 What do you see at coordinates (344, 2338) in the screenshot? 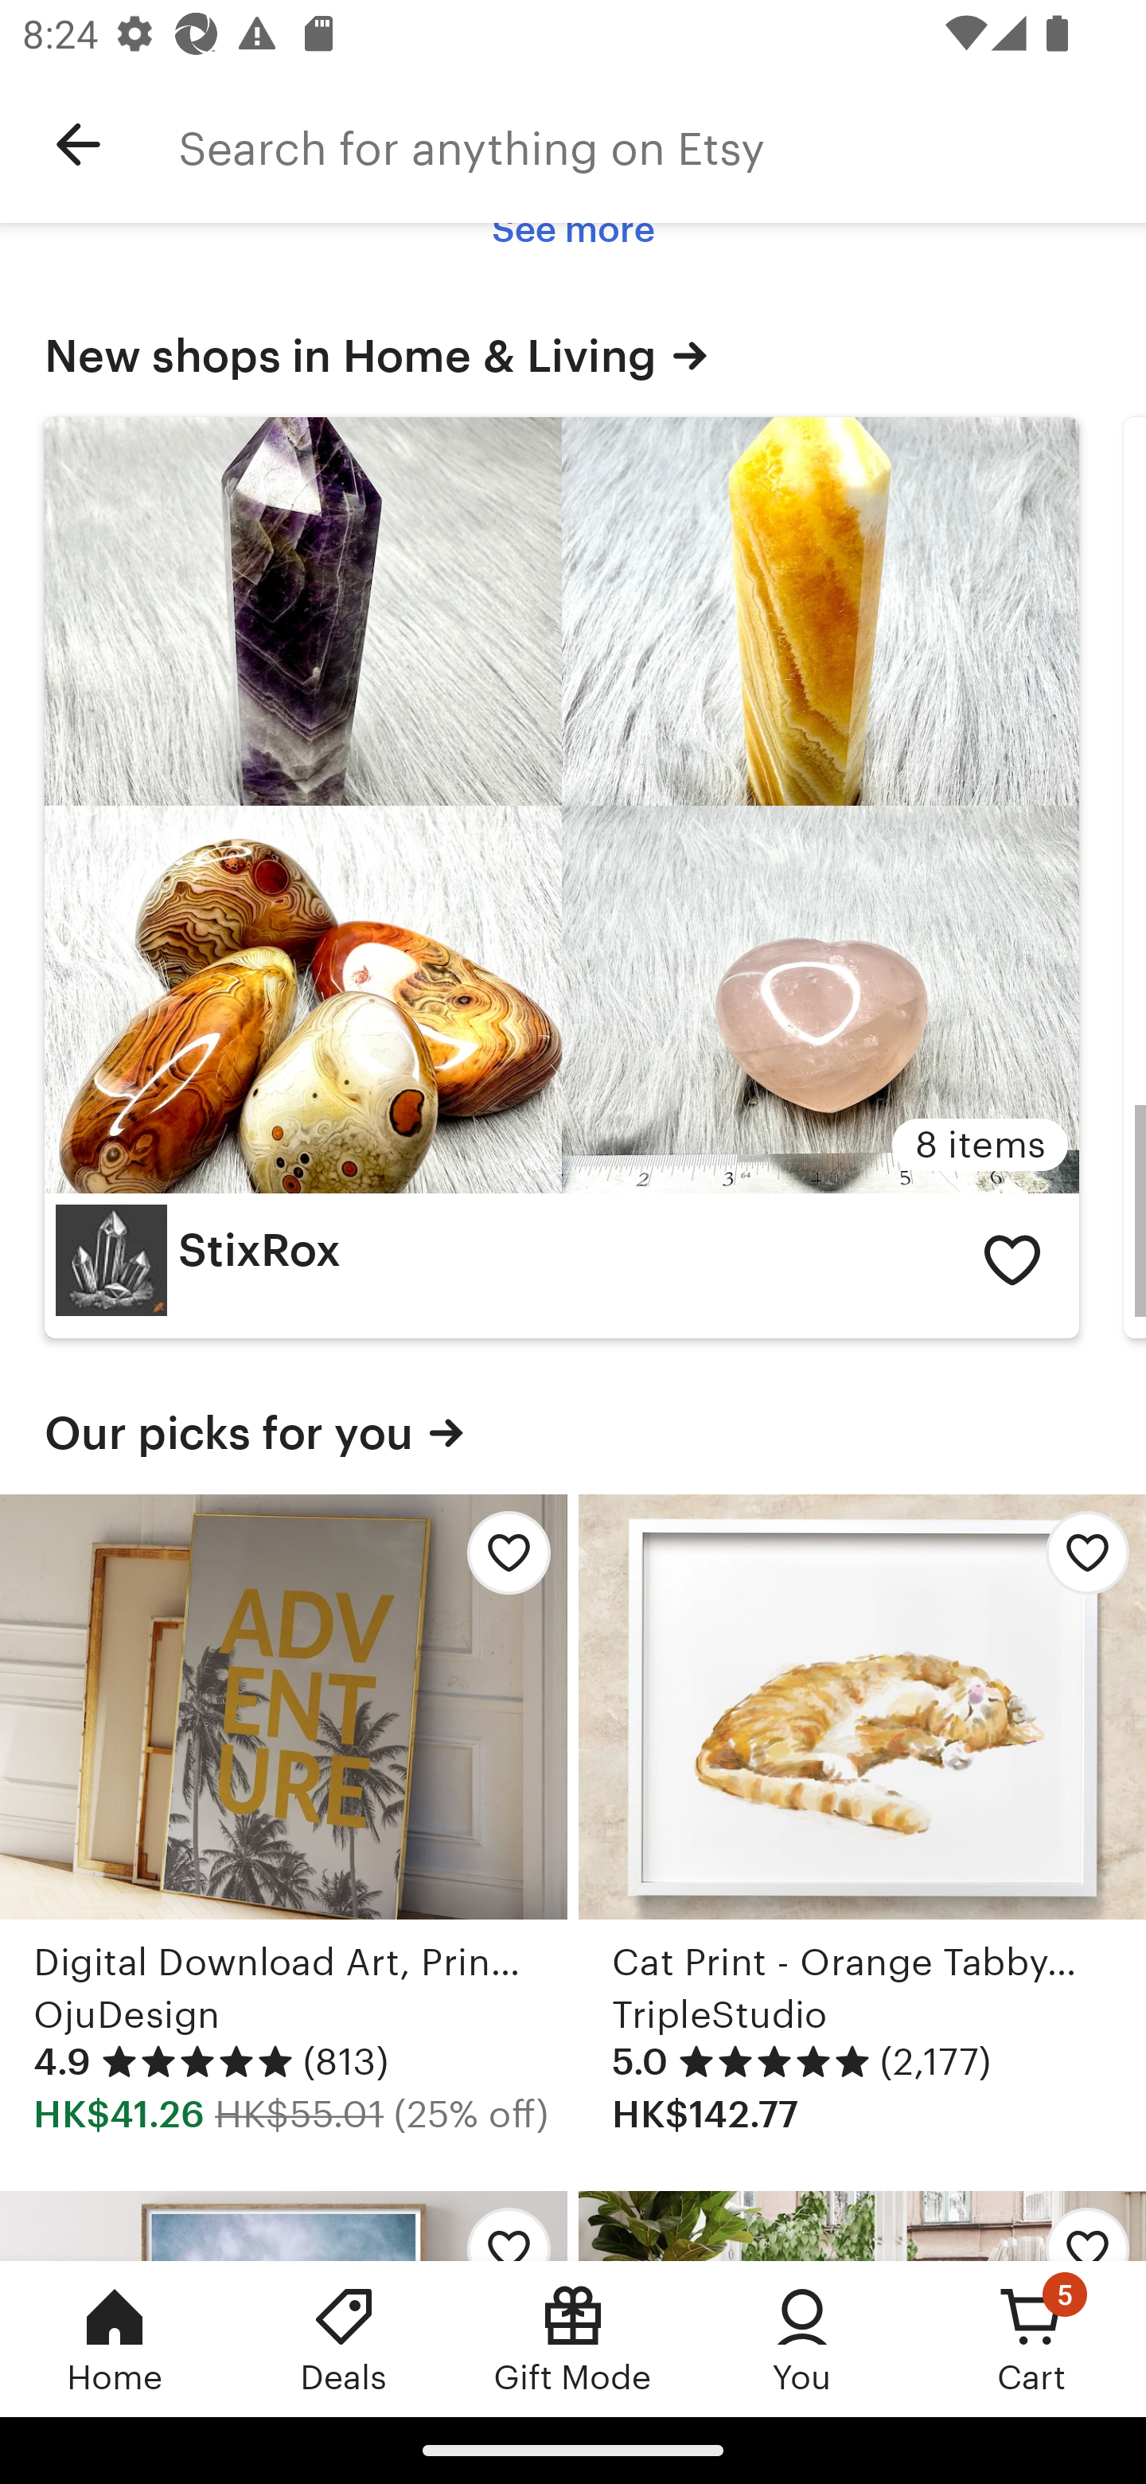
I see `Deals` at bounding box center [344, 2338].